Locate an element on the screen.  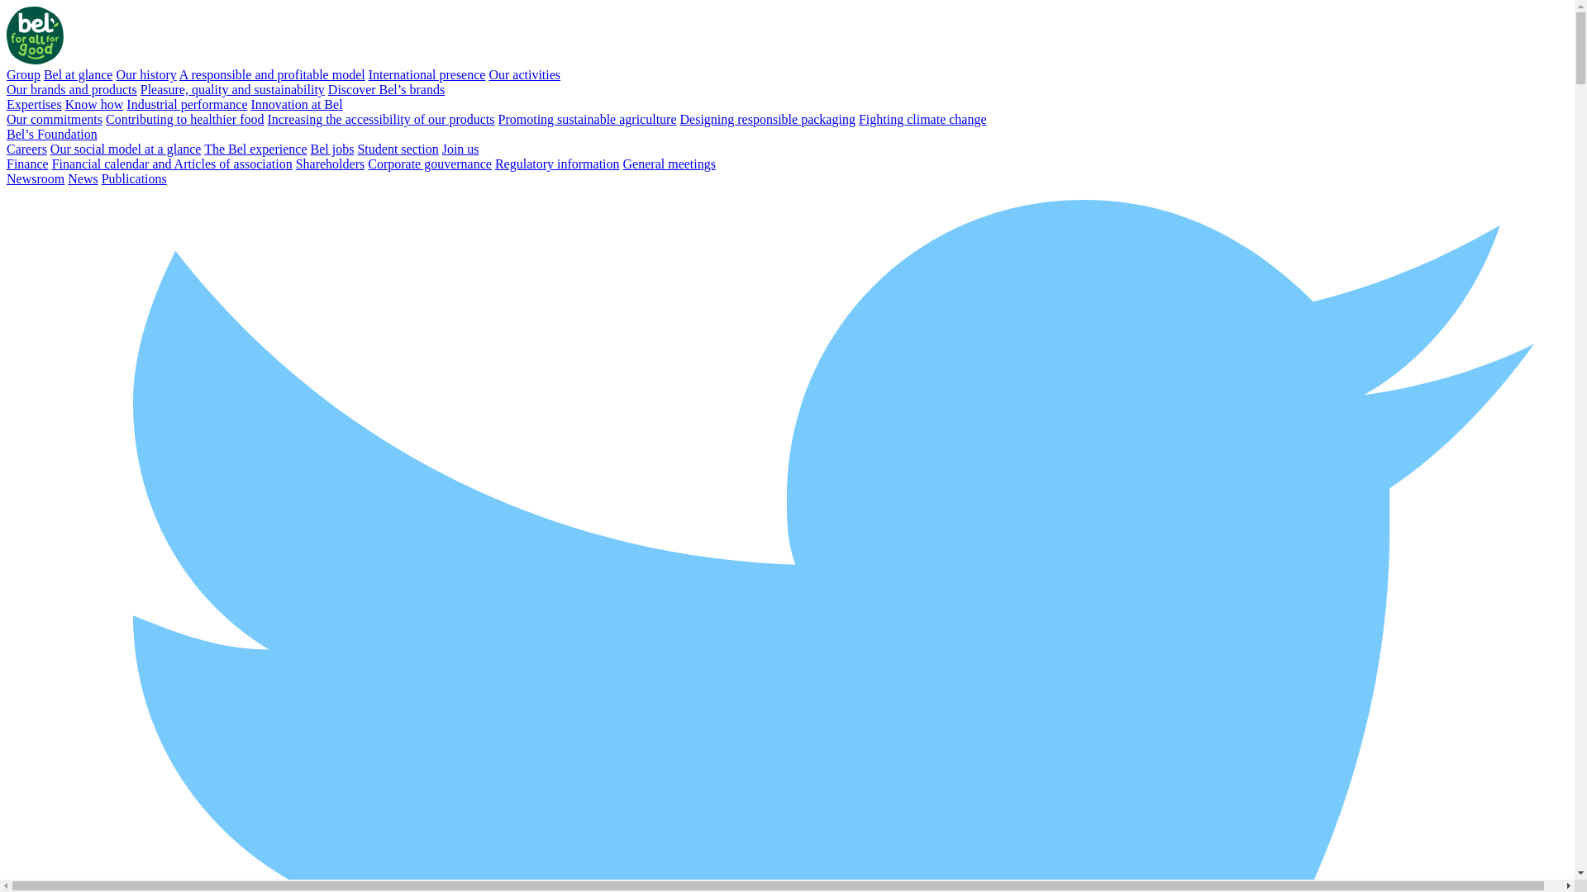
Increasing the accessibility of our products is located at coordinates (382, 119).